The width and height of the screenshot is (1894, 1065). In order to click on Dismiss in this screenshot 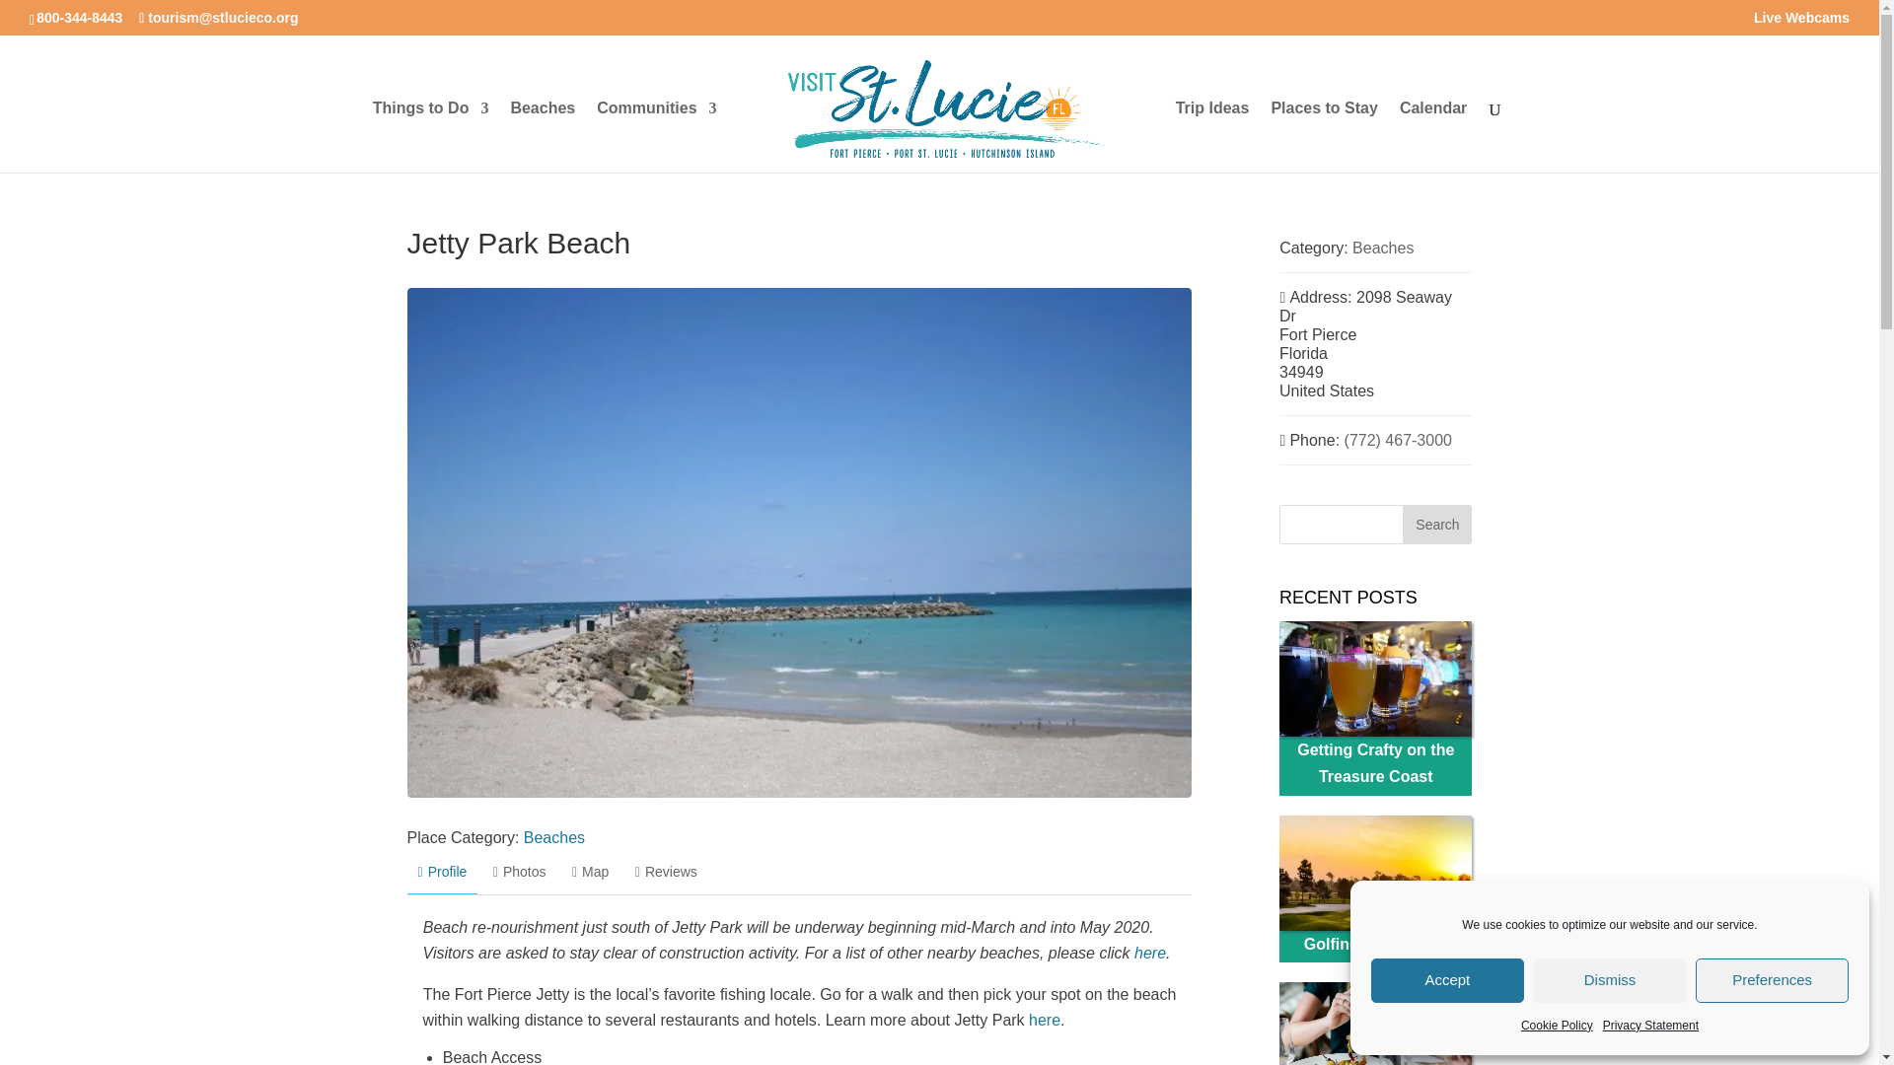, I will do `click(1610, 980)`.